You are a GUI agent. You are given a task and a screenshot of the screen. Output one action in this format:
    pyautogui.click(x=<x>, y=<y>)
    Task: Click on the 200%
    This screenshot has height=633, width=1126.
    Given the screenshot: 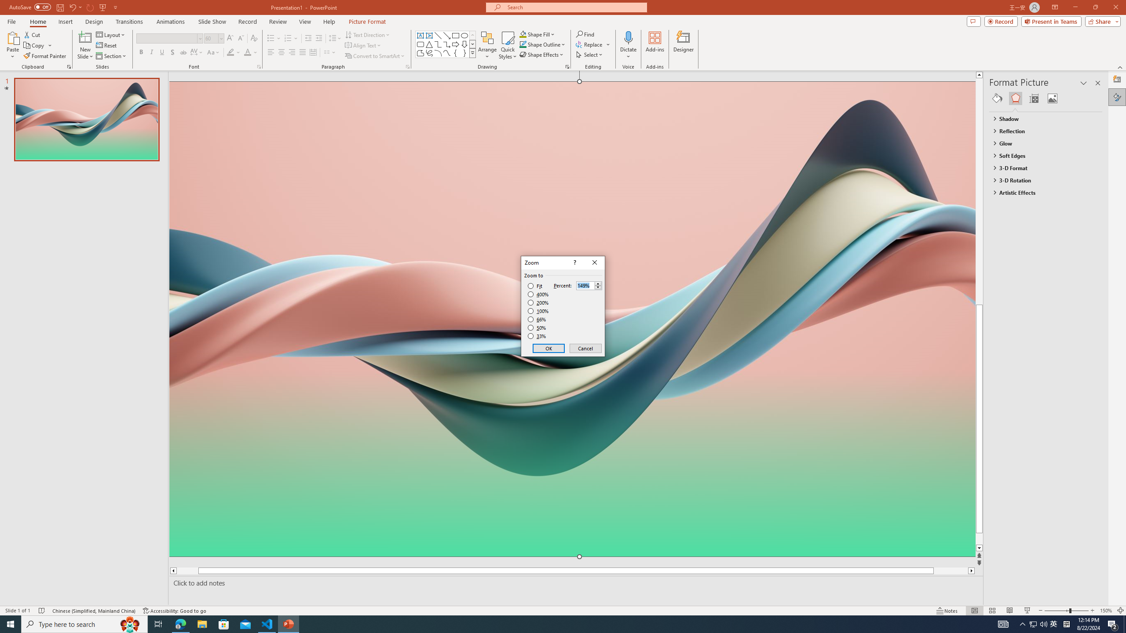 What is the action you would take?
    pyautogui.click(x=538, y=302)
    